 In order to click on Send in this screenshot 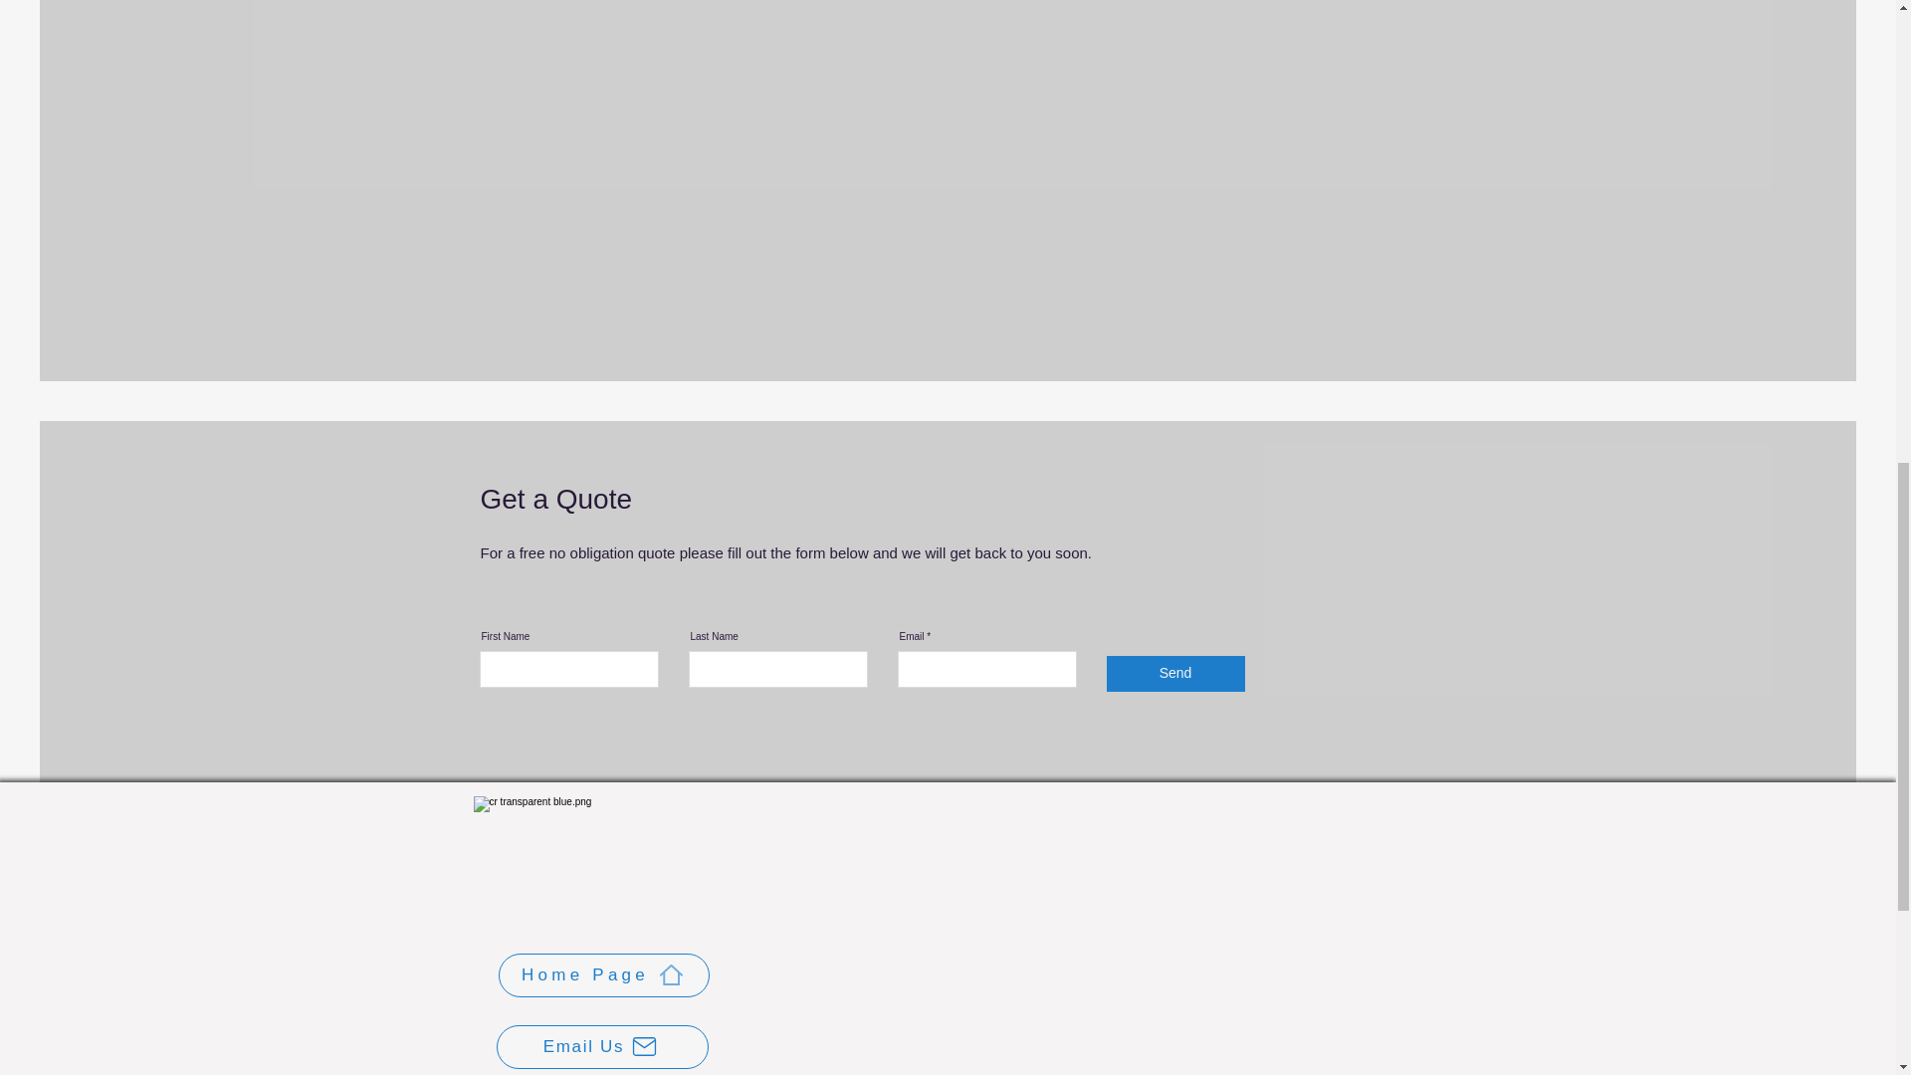, I will do `click(1175, 673)`.